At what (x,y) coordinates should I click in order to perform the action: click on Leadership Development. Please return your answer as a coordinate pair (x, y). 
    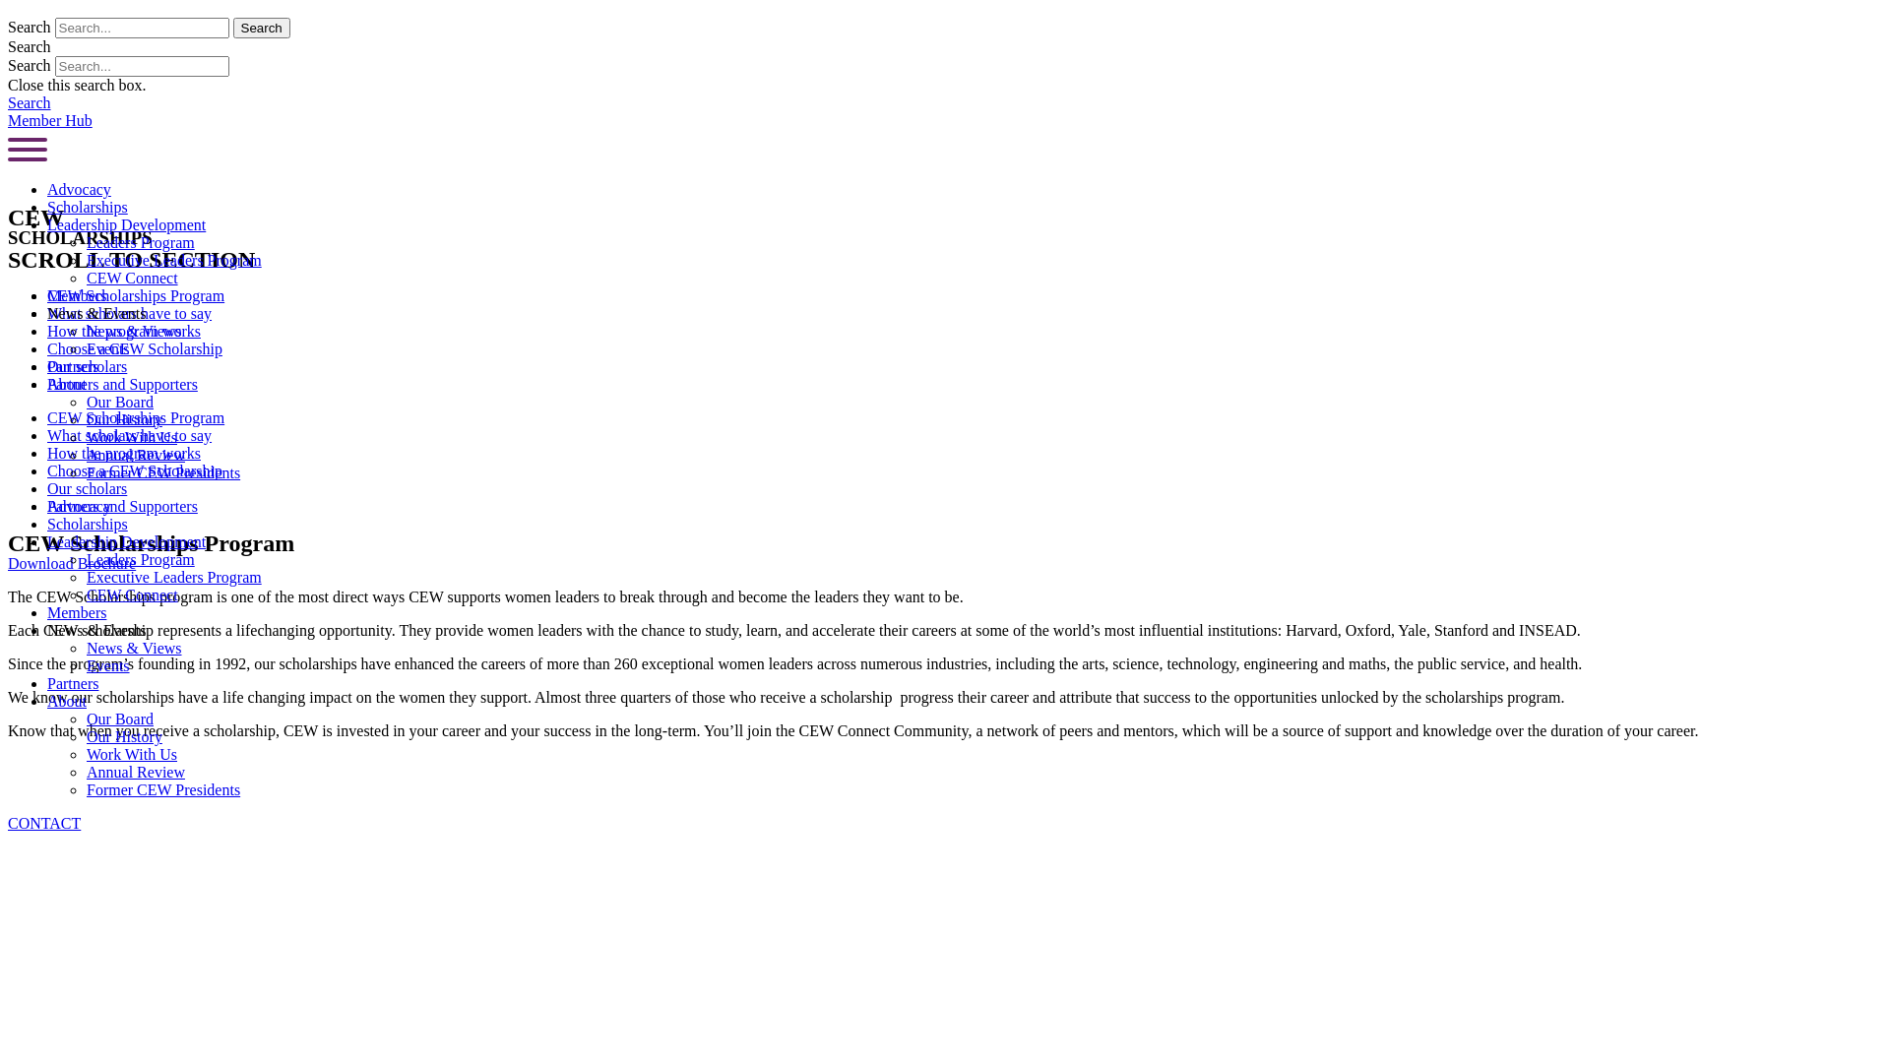
    Looking at the image, I should click on (126, 224).